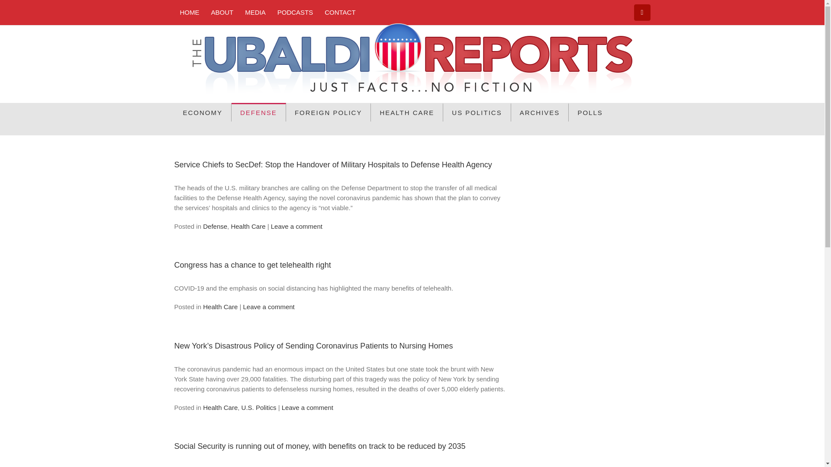 Image resolution: width=831 pixels, height=467 pixels. I want to click on Leave a comment, so click(296, 227).